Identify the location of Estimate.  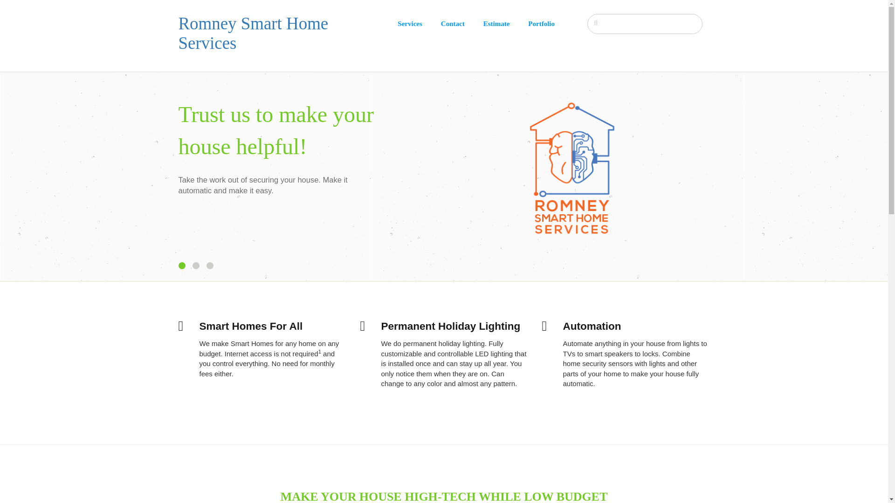
(506, 24).